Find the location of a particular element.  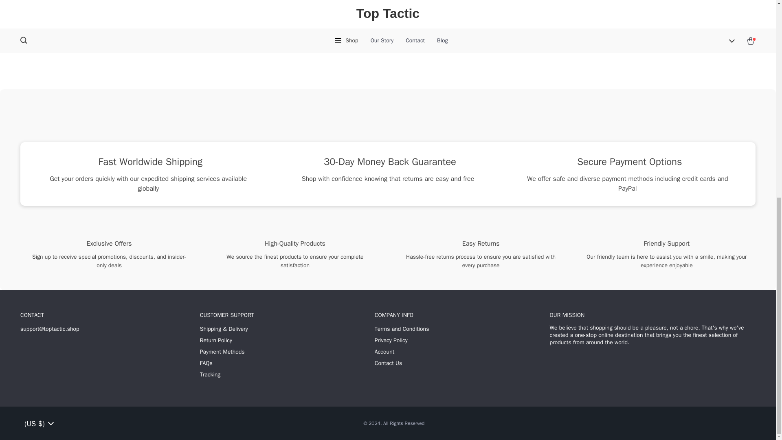

Terms and Conditions is located at coordinates (402, 329).